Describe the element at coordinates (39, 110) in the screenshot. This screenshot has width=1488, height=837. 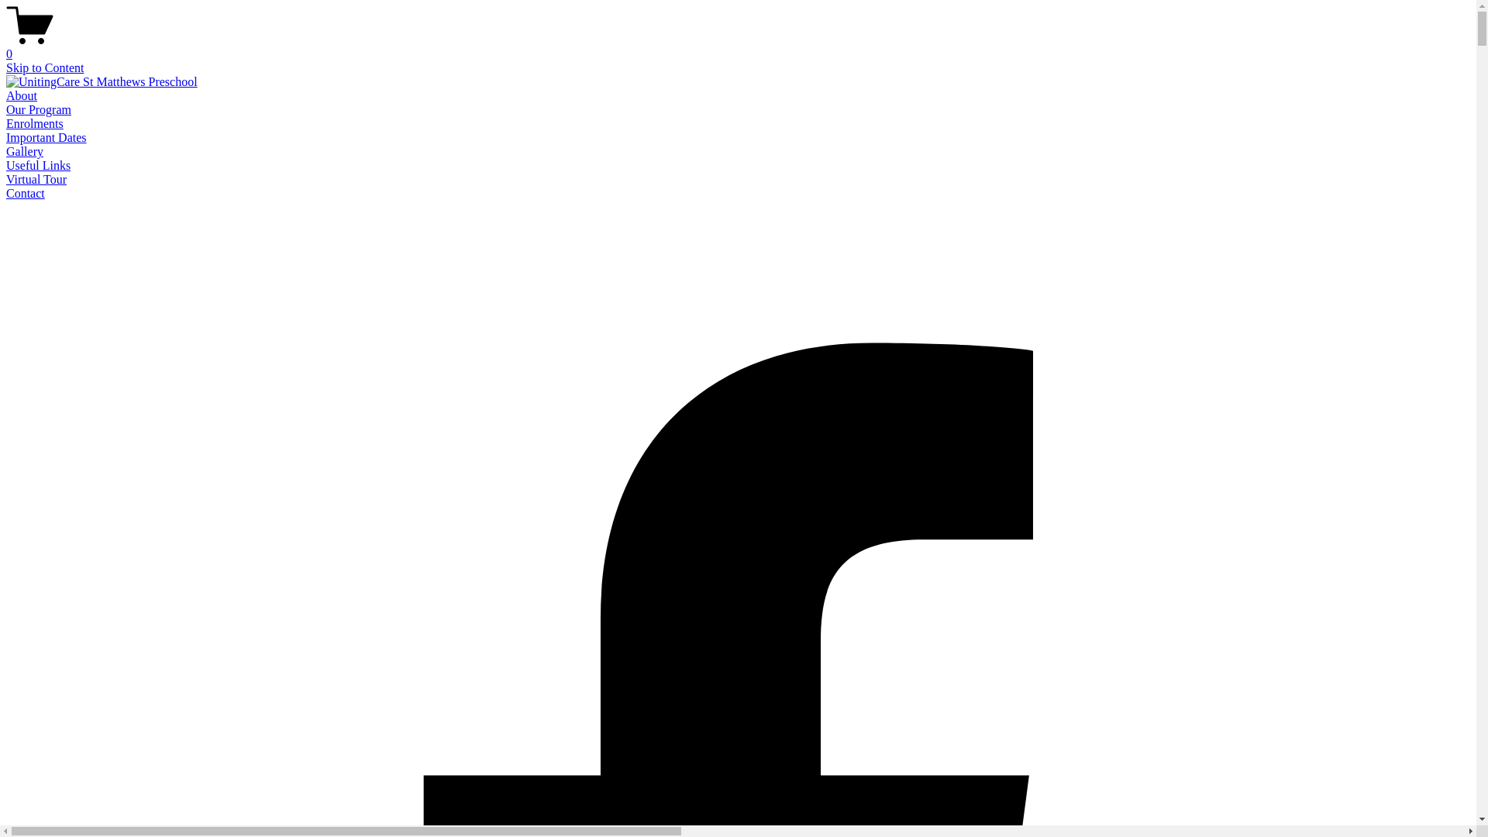
I see `Our Program` at that location.